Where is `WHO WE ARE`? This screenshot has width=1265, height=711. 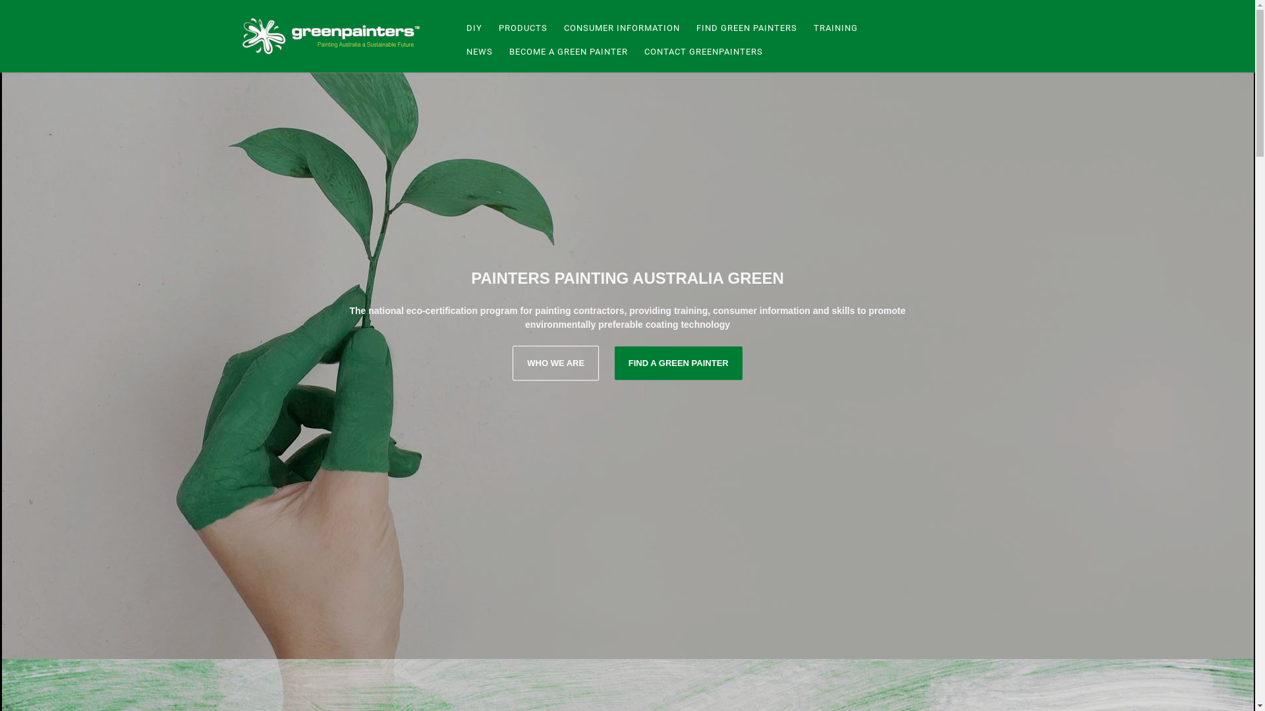
WHO WE ARE is located at coordinates (556, 363).